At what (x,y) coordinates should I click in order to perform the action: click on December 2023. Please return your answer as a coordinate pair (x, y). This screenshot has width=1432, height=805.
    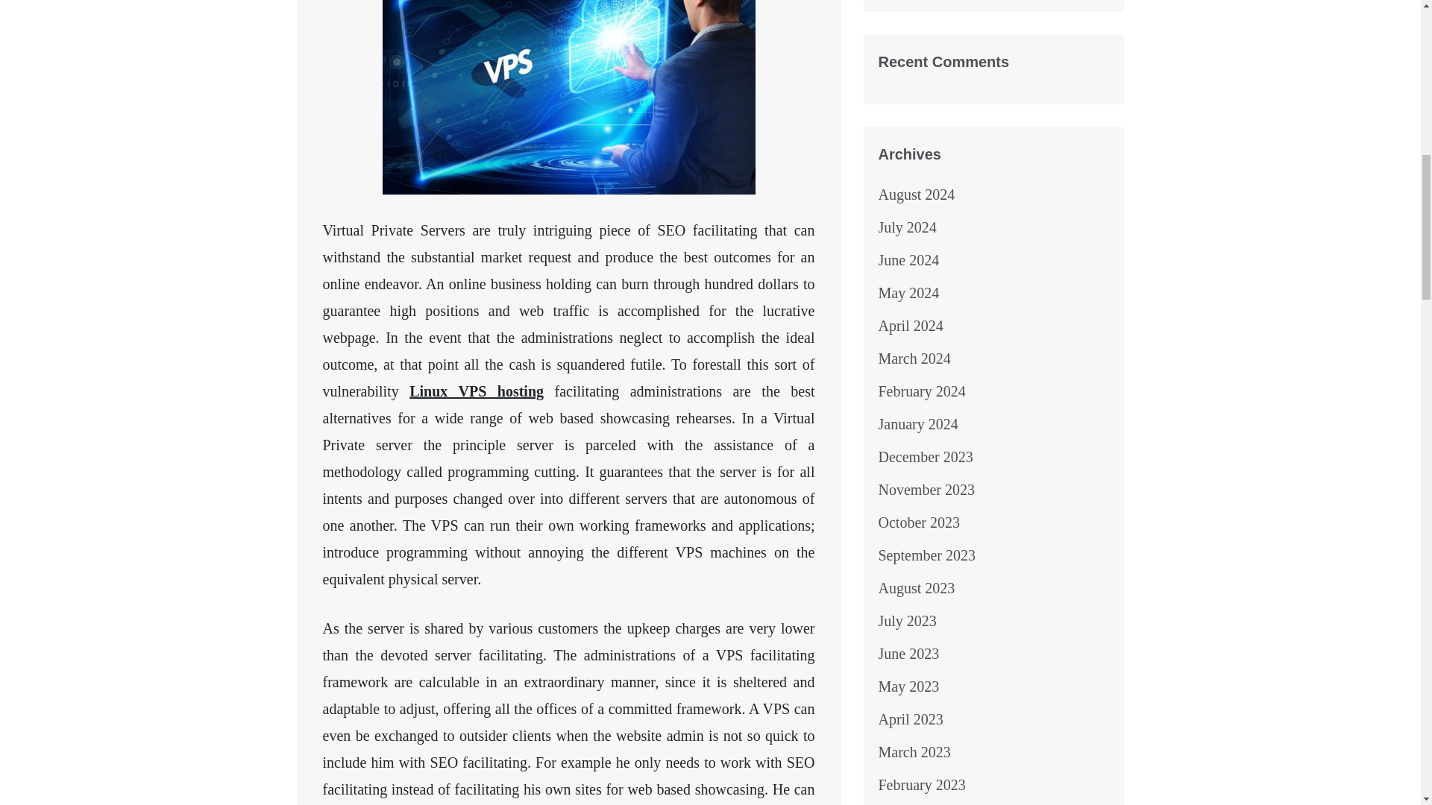
    Looking at the image, I should click on (926, 456).